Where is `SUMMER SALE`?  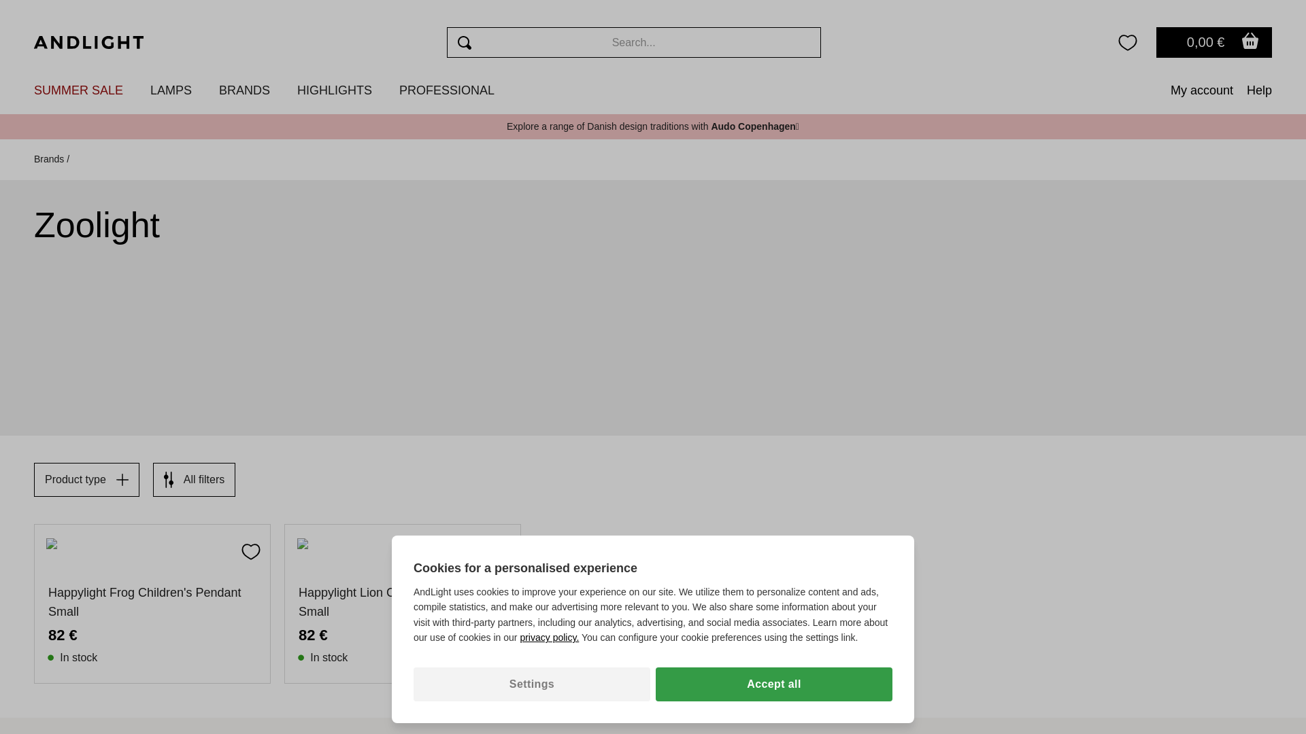 SUMMER SALE is located at coordinates (78, 90).